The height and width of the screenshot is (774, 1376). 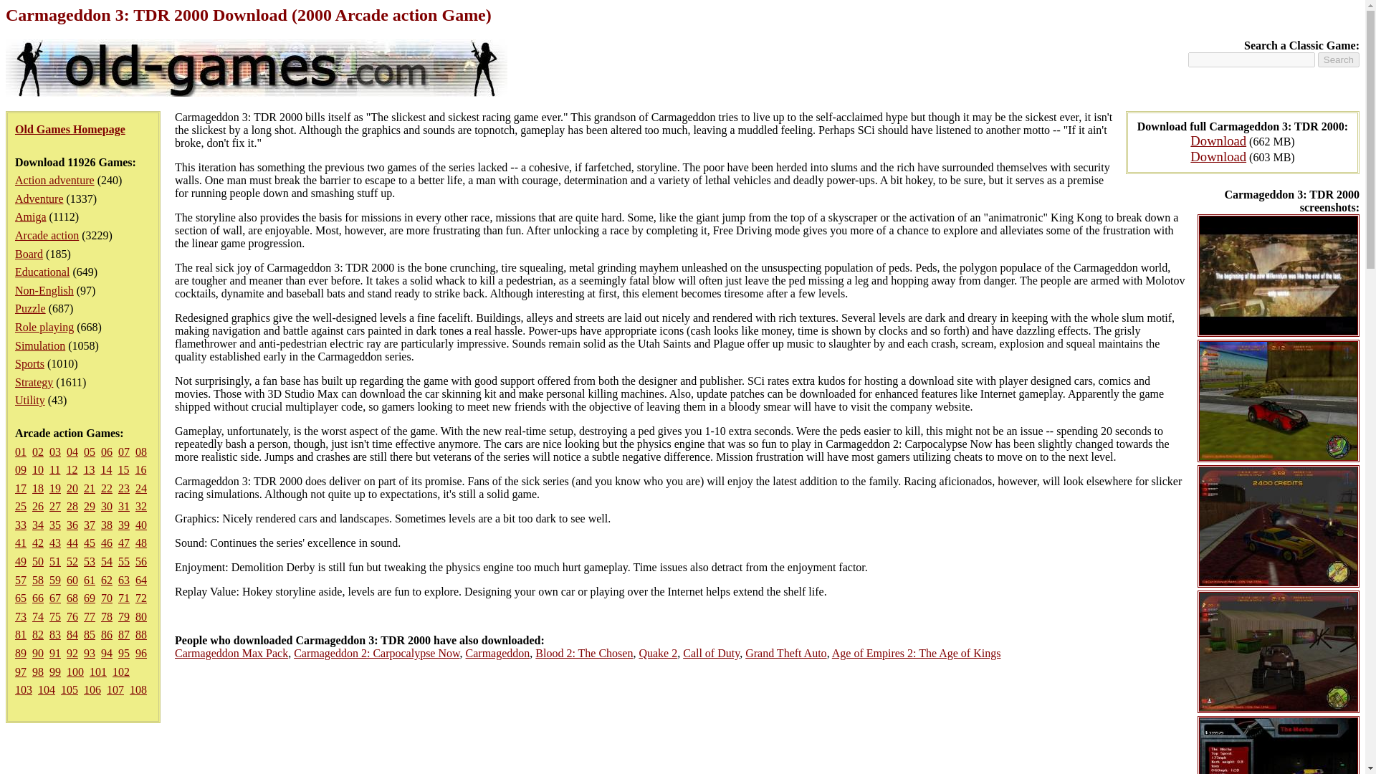 I want to click on 22, so click(x=106, y=488).